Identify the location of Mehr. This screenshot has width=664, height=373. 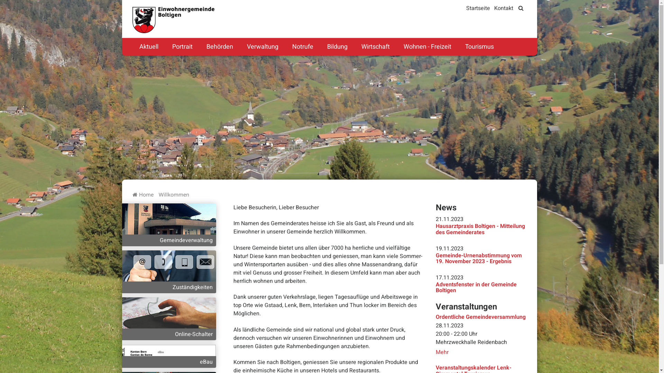
(442, 352).